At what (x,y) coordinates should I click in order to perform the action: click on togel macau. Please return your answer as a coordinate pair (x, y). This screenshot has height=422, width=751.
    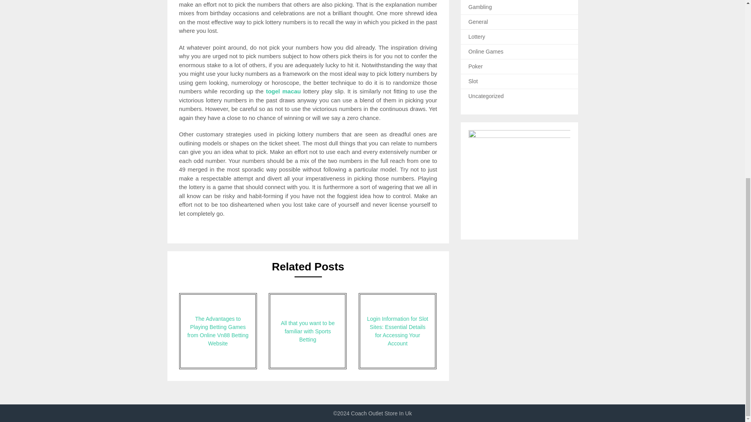
    Looking at the image, I should click on (283, 91).